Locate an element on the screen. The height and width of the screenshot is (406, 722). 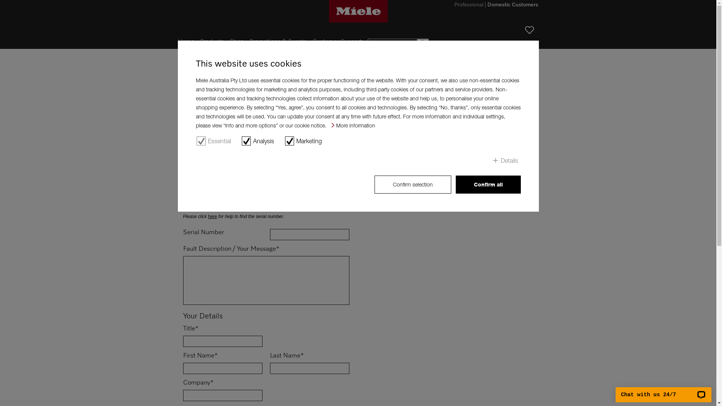
Home is located at coordinates (186, 63).